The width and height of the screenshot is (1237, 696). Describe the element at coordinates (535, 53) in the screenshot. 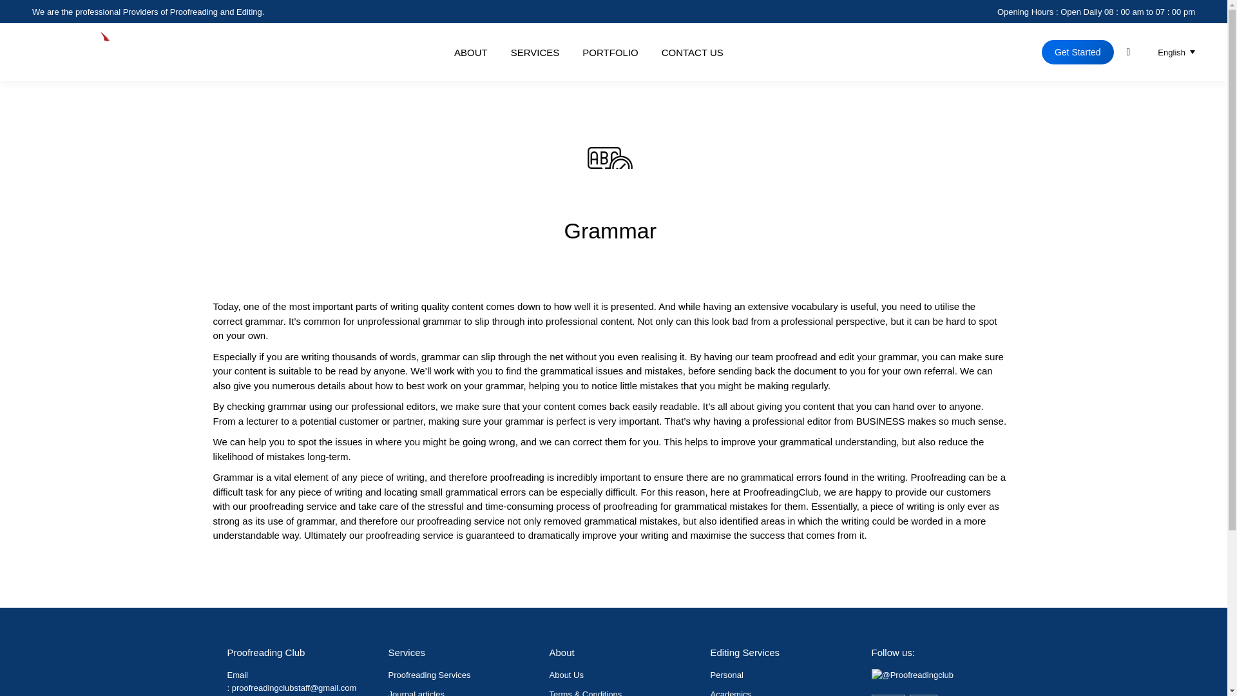

I see `SERVICES` at that location.